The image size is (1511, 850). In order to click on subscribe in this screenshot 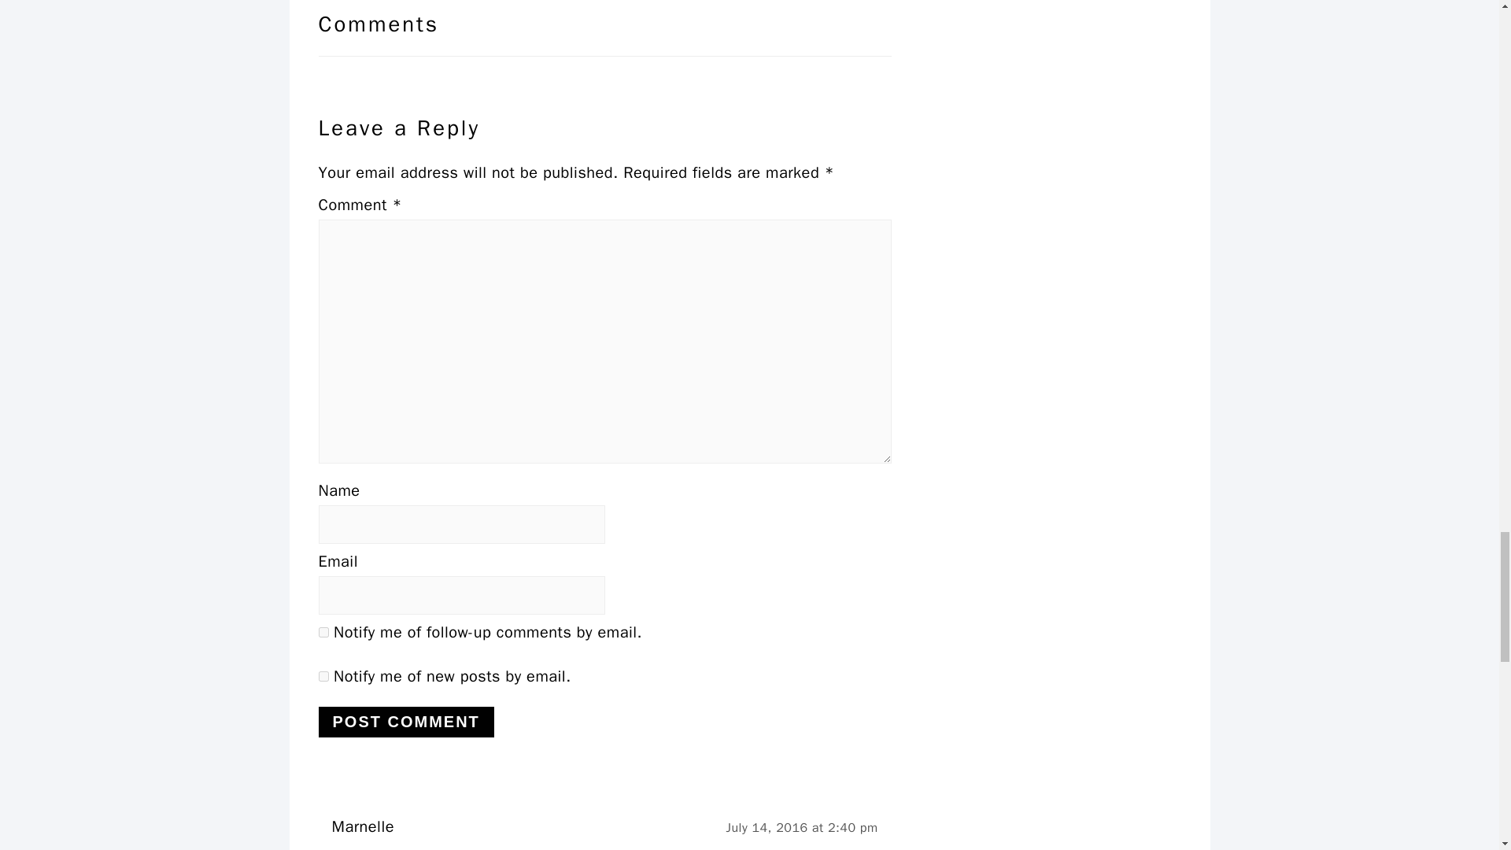, I will do `click(323, 633)`.